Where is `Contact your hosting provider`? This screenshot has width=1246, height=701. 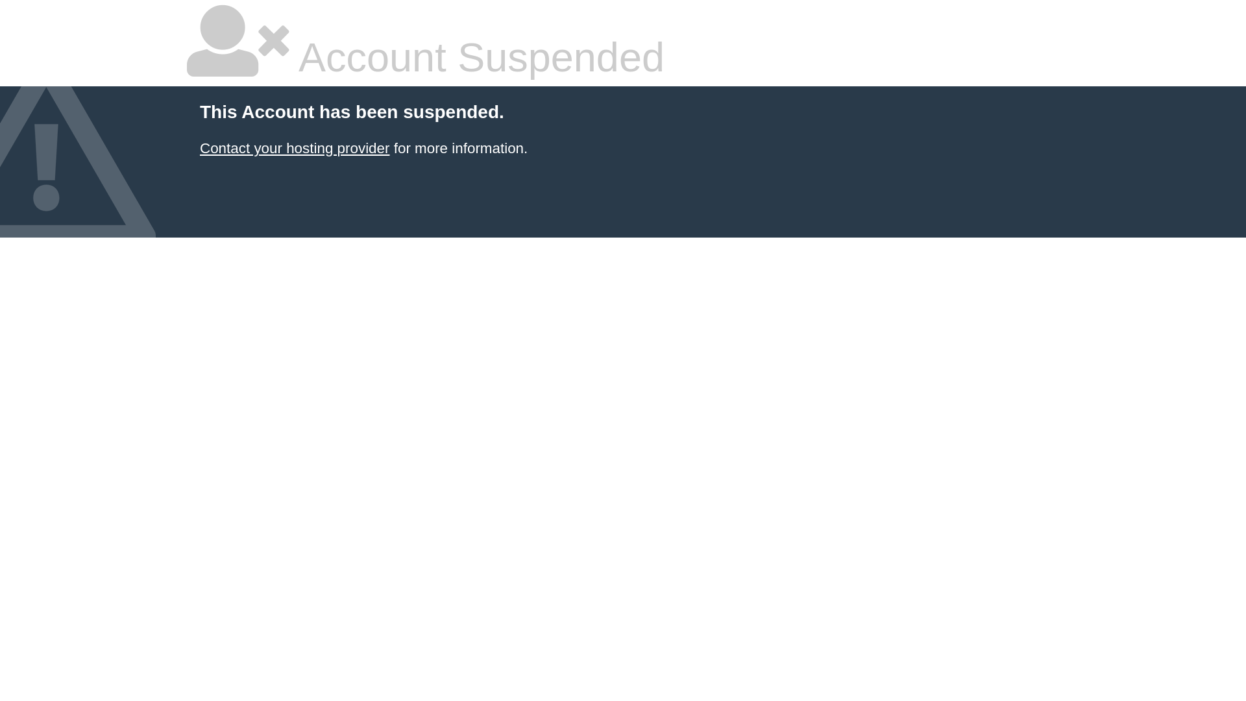 Contact your hosting provider is located at coordinates (295, 148).